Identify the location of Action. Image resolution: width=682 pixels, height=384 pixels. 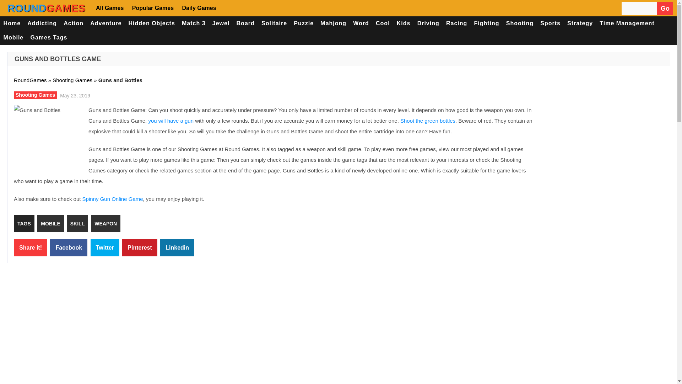
(74, 23).